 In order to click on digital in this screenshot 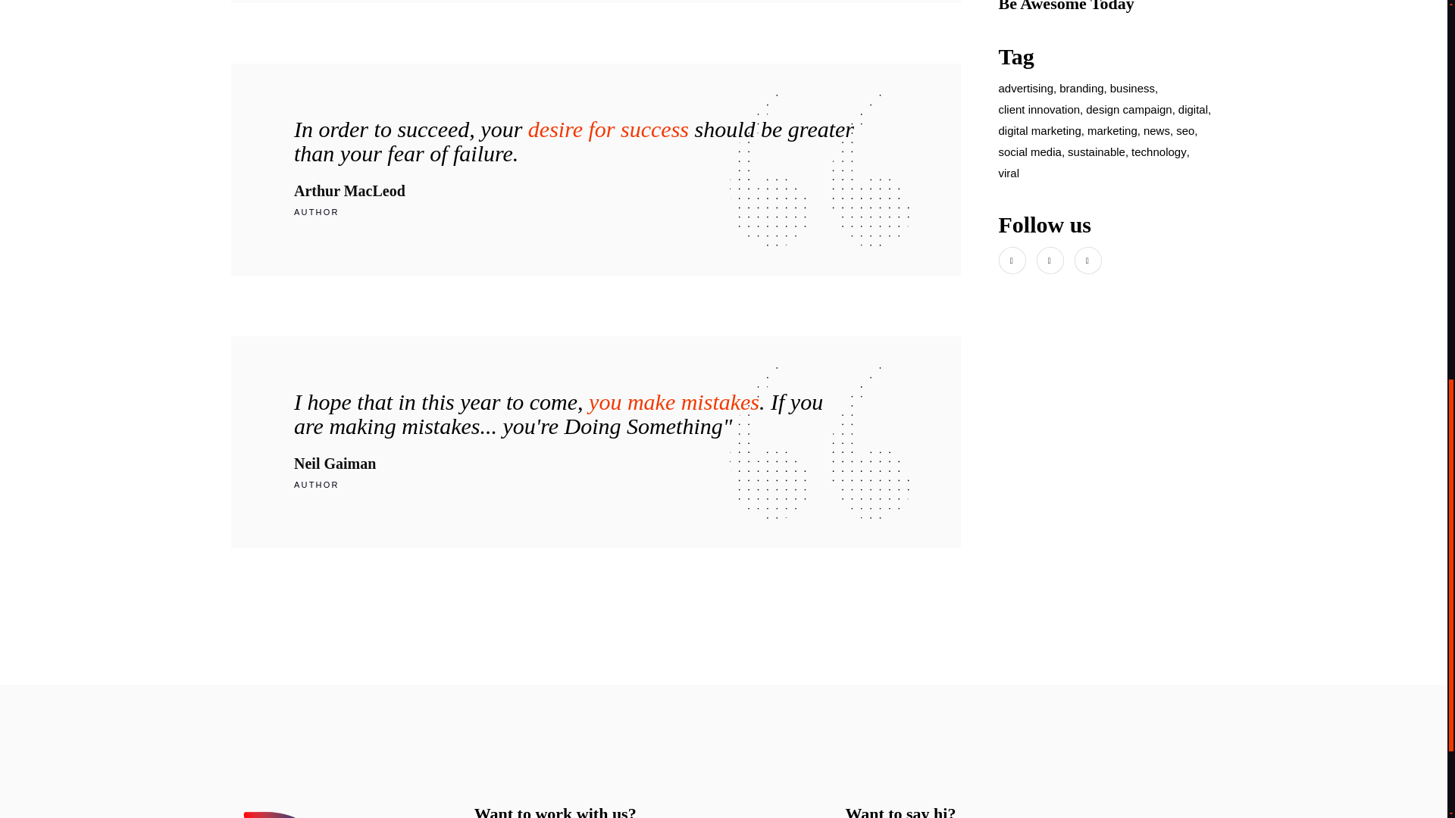, I will do `click(1193, 109)`.